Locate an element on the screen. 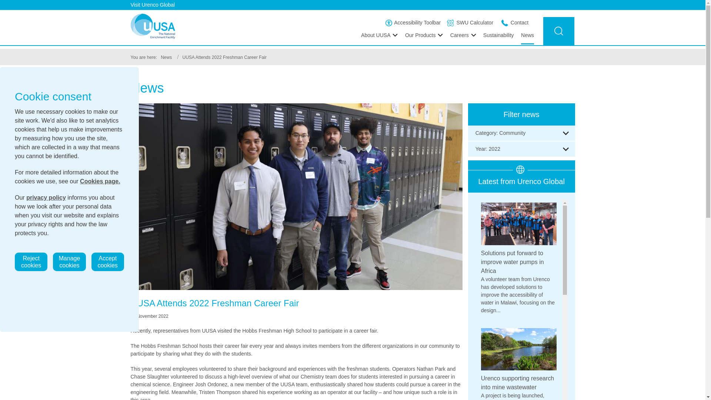 The image size is (711, 400). News is located at coordinates (527, 38).